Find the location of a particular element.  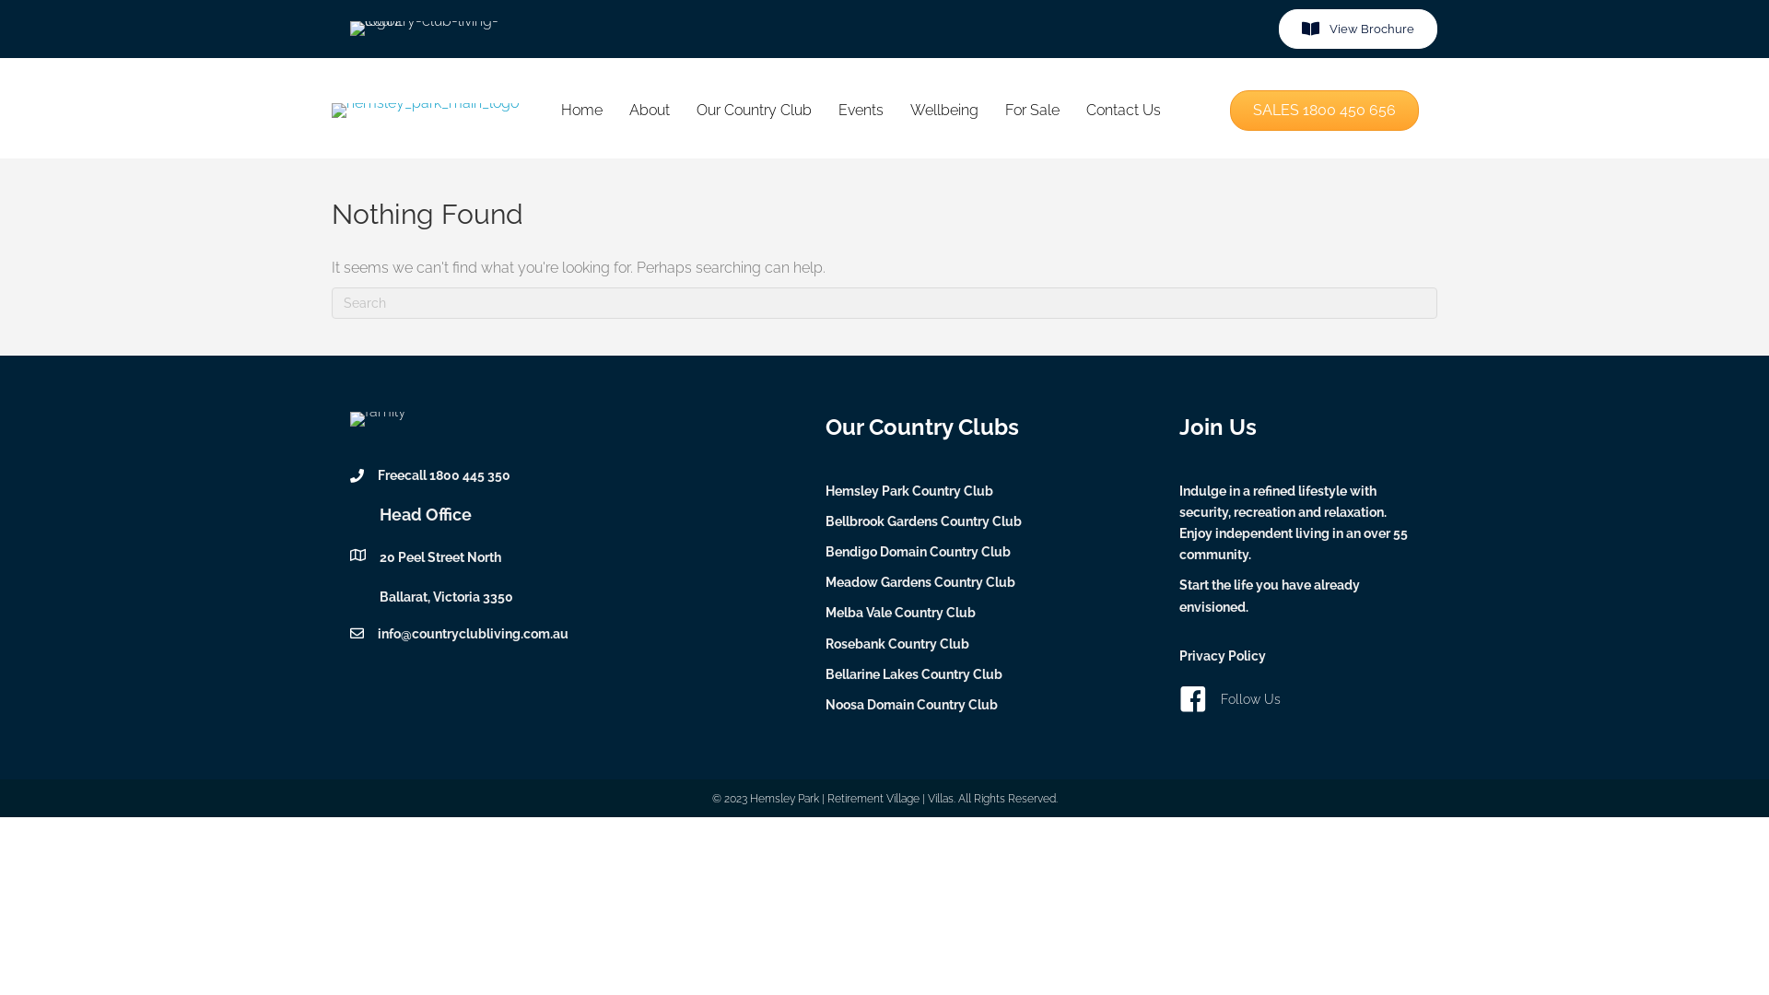

SALES 1800 450 656 is located at coordinates (1325, 111).